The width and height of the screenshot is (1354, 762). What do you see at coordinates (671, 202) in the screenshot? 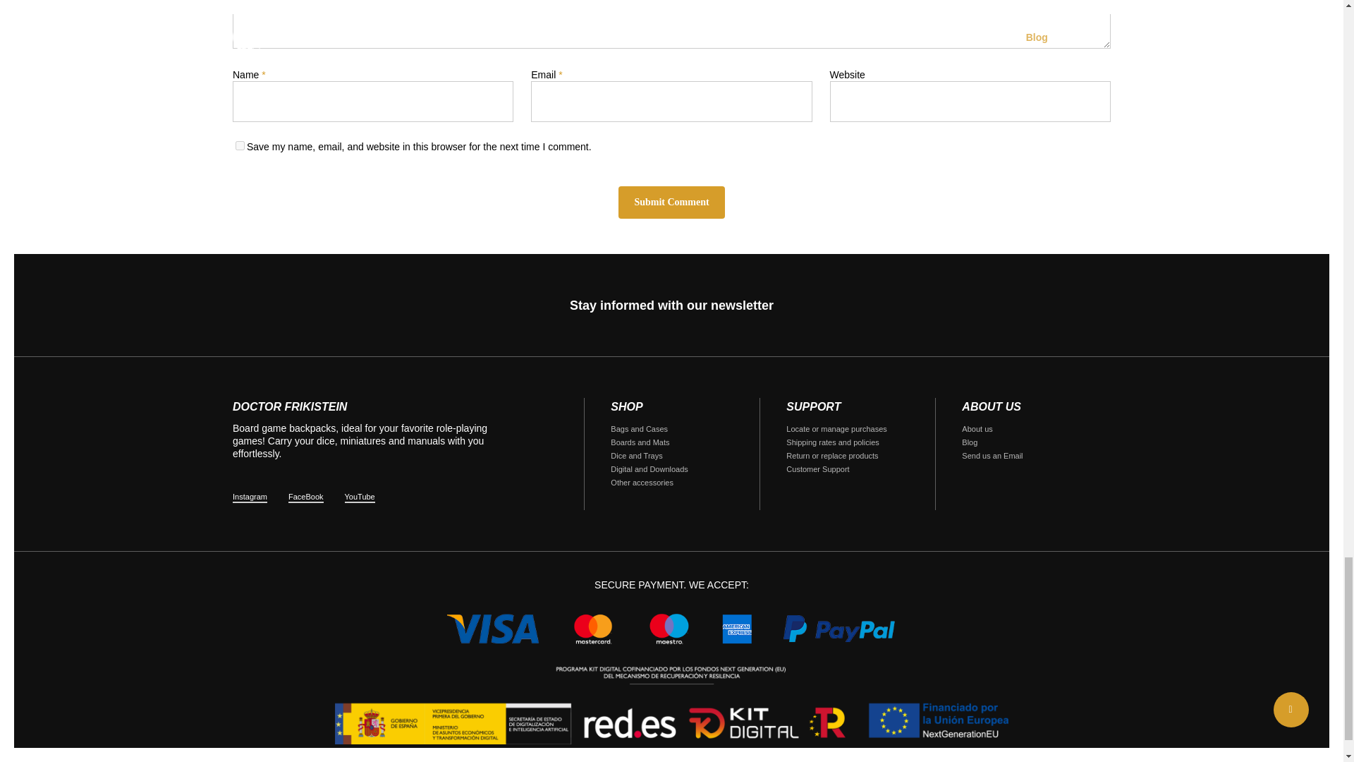
I see `Submit Comment` at bounding box center [671, 202].